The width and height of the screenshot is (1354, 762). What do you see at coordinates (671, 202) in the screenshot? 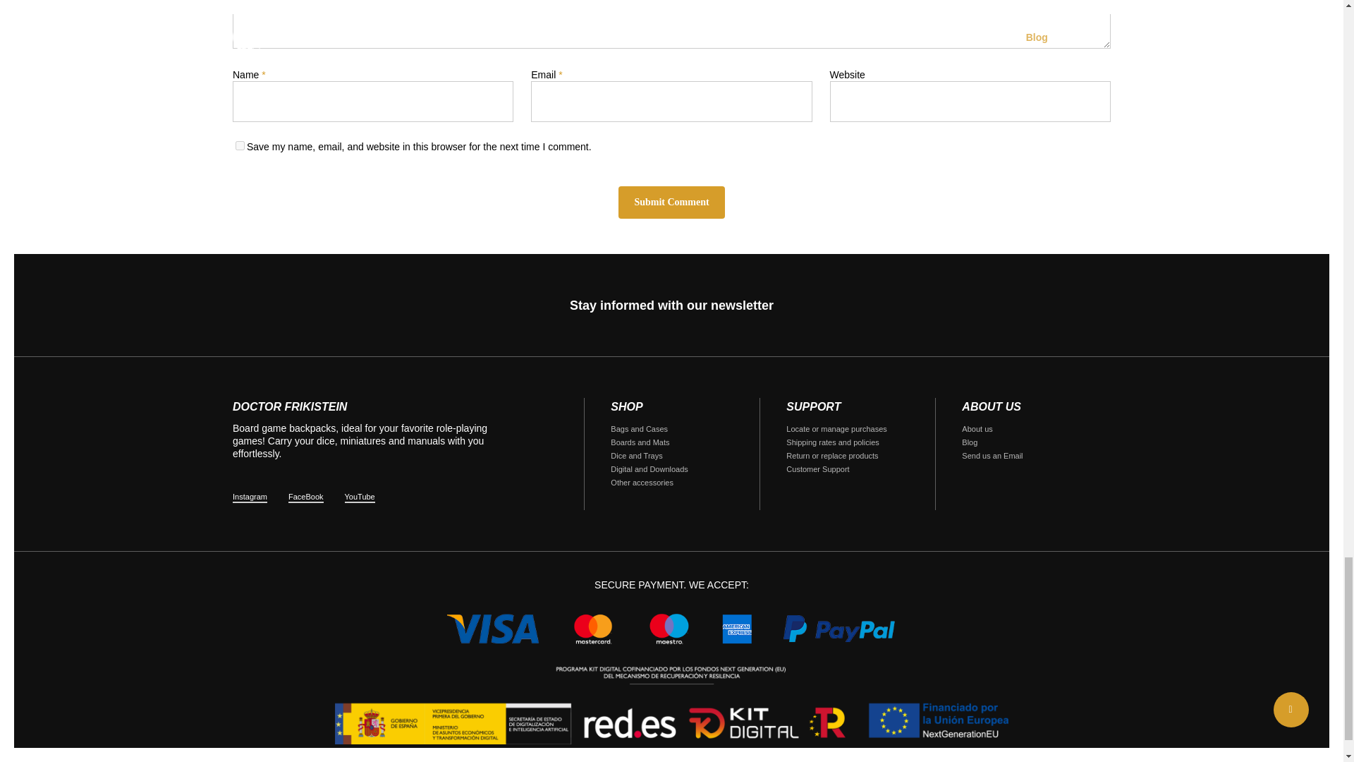
I see `Submit Comment` at bounding box center [671, 202].